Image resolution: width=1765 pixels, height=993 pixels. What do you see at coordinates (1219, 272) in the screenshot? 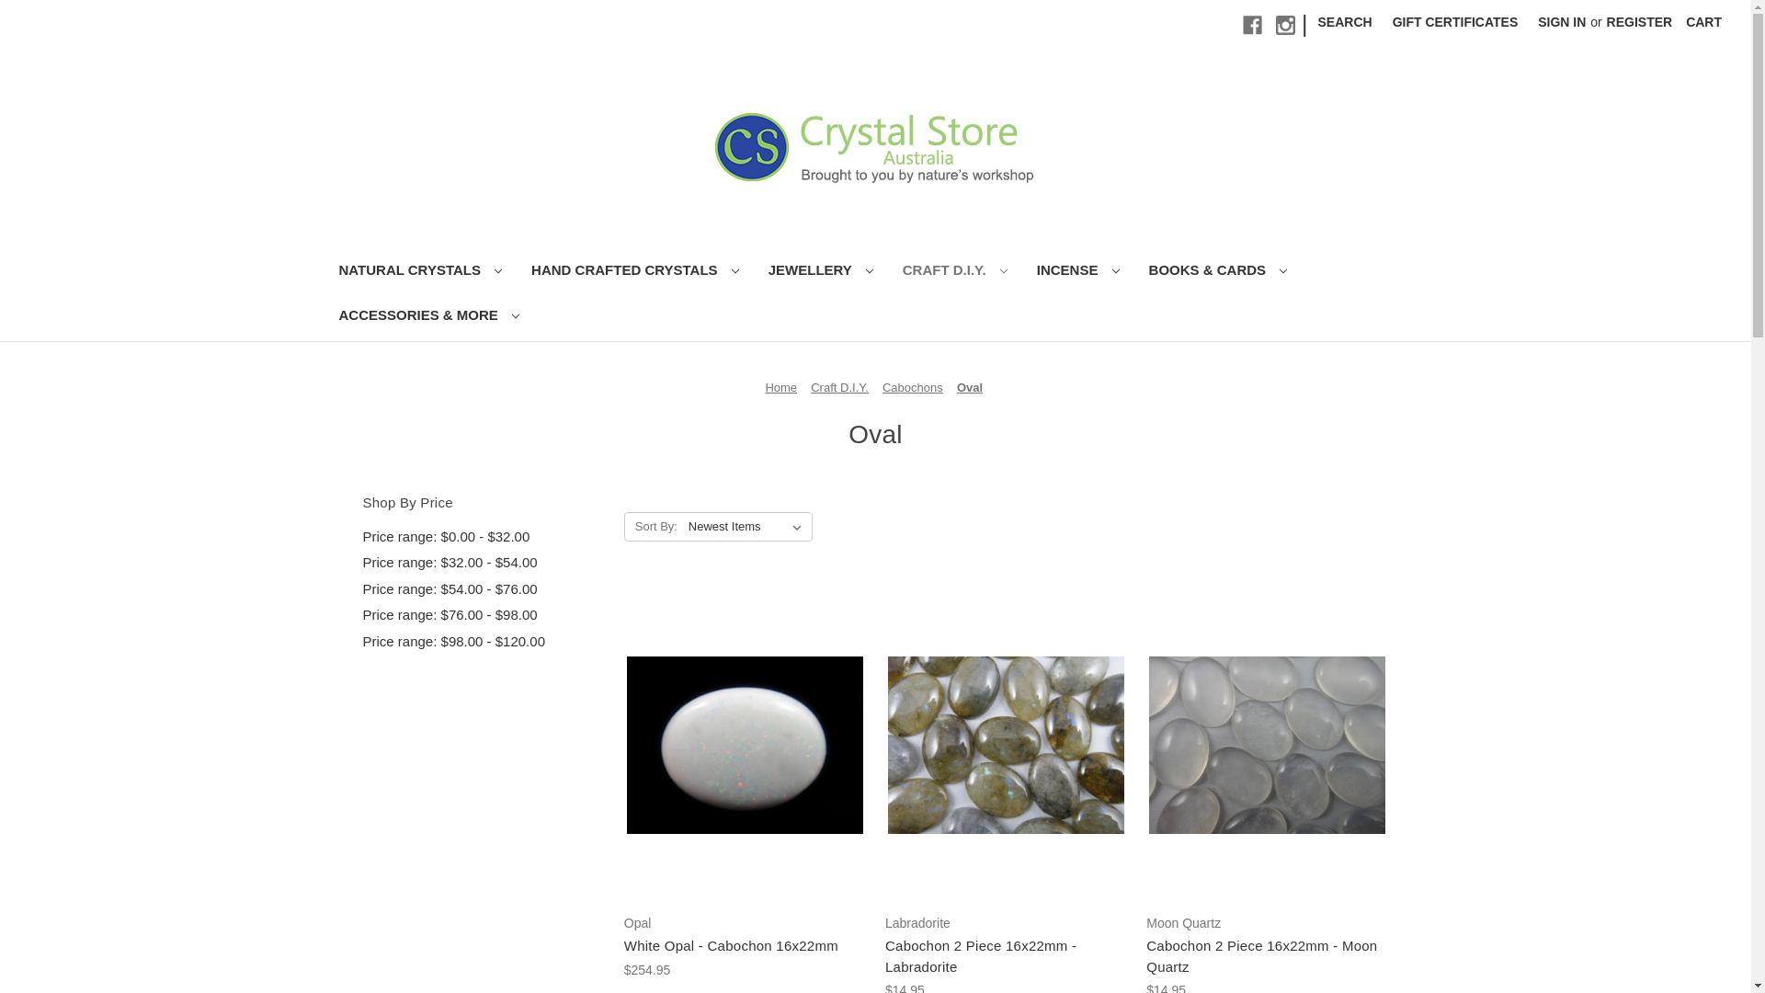
I see `BOOKS & CARDS` at bounding box center [1219, 272].